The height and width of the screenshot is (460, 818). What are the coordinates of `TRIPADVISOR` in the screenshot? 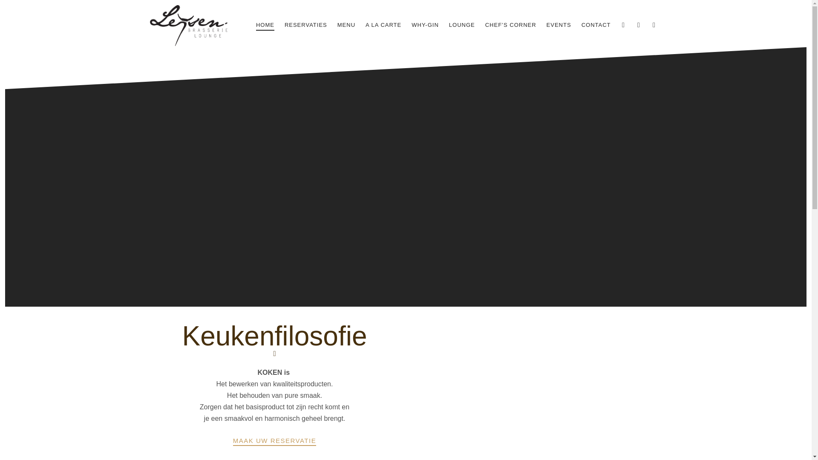 It's located at (654, 25).